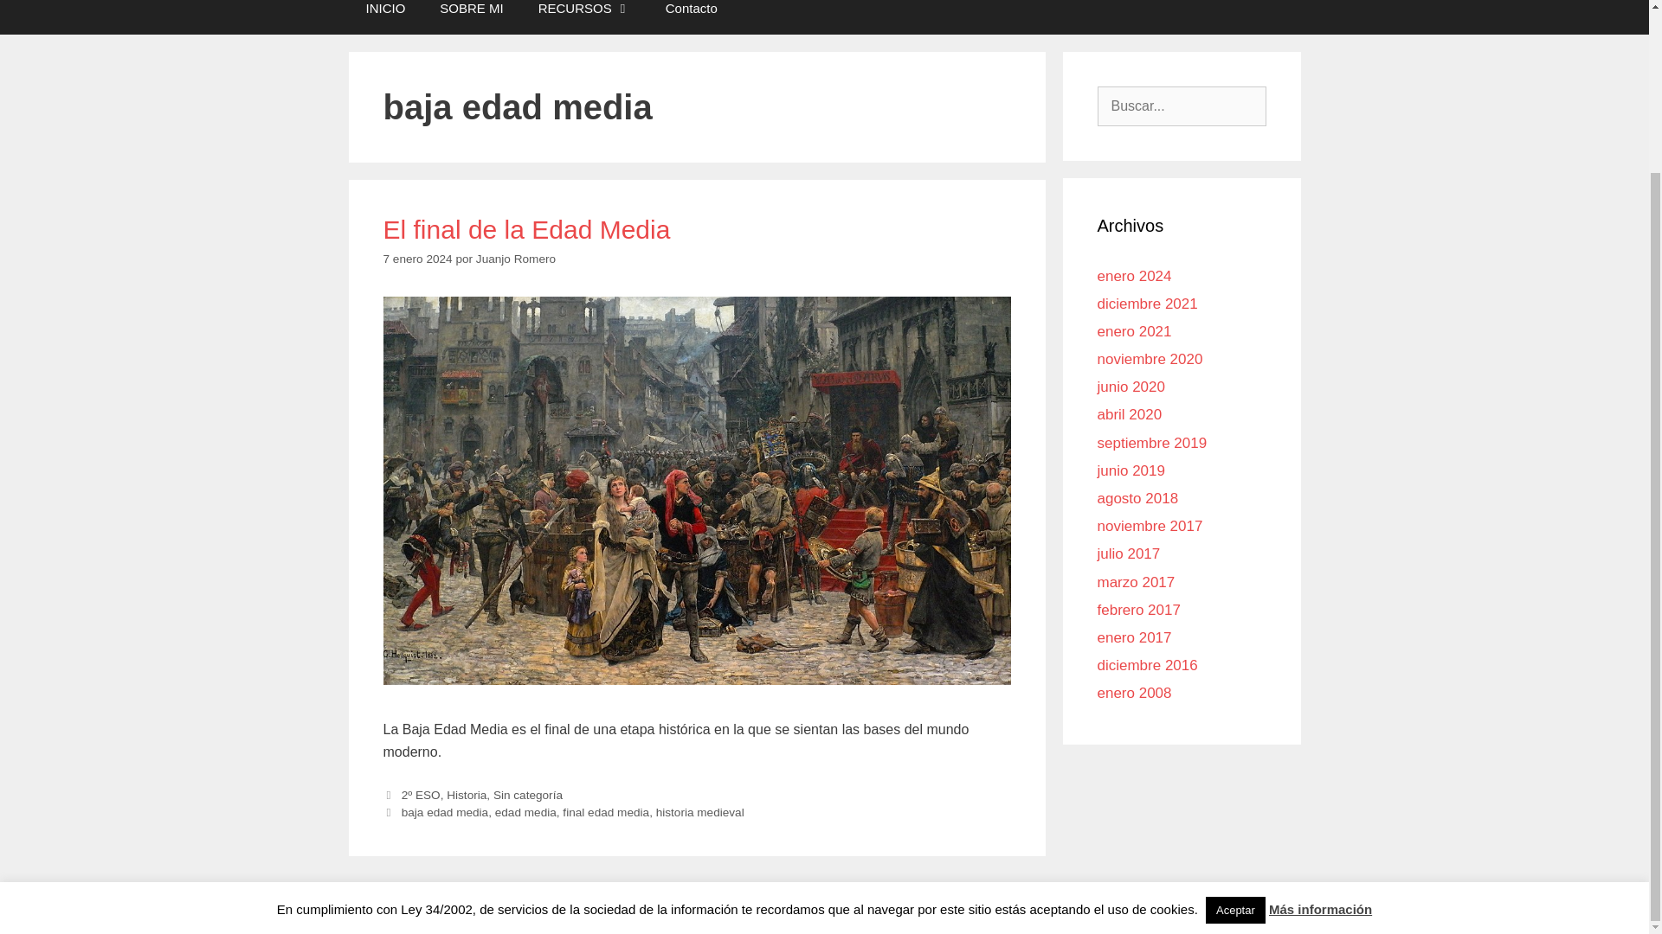 The height and width of the screenshot is (934, 1662). Describe the element at coordinates (1150, 360) in the screenshot. I see `noviembre 2020` at that location.